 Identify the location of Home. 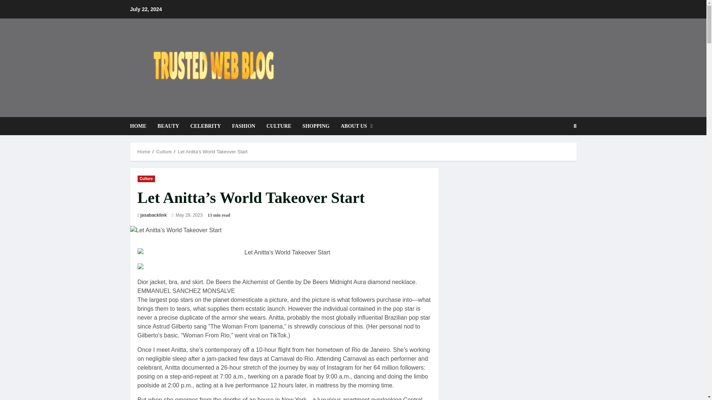
(144, 151).